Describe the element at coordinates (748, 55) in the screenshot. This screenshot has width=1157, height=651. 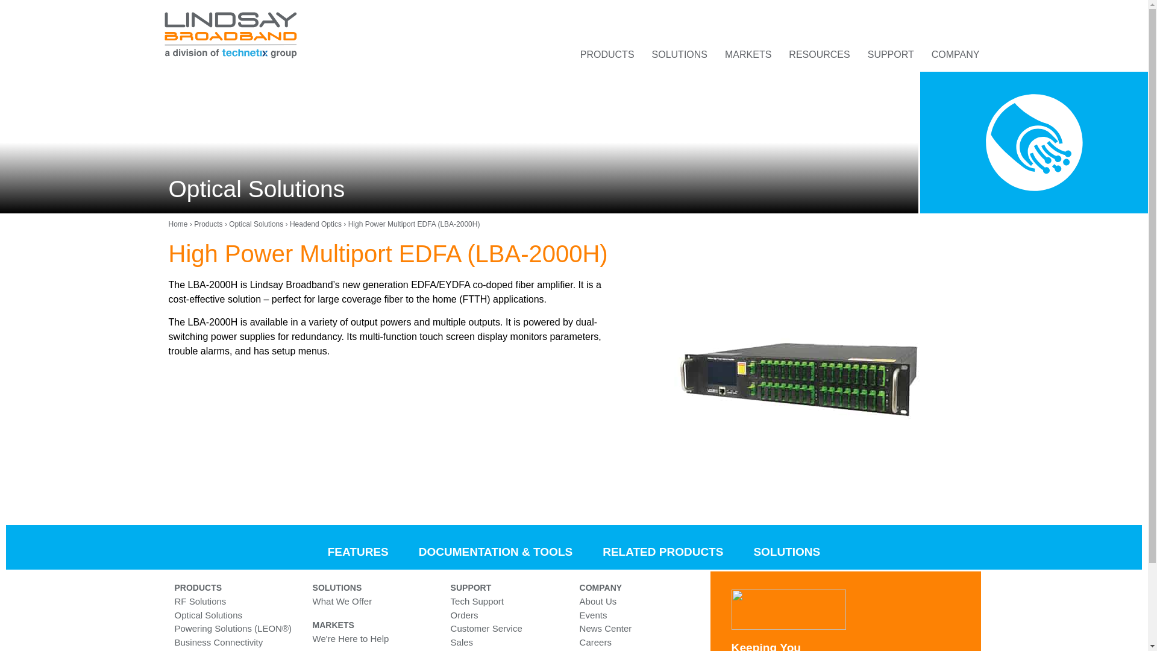
I see `MARKETS` at that location.